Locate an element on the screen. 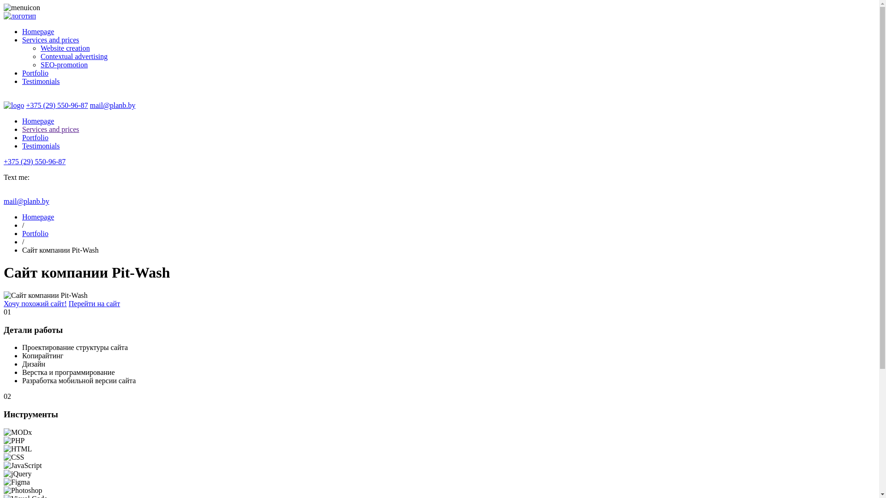 Image resolution: width=886 pixels, height=498 pixels. Contextual advertising is located at coordinates (74, 56).